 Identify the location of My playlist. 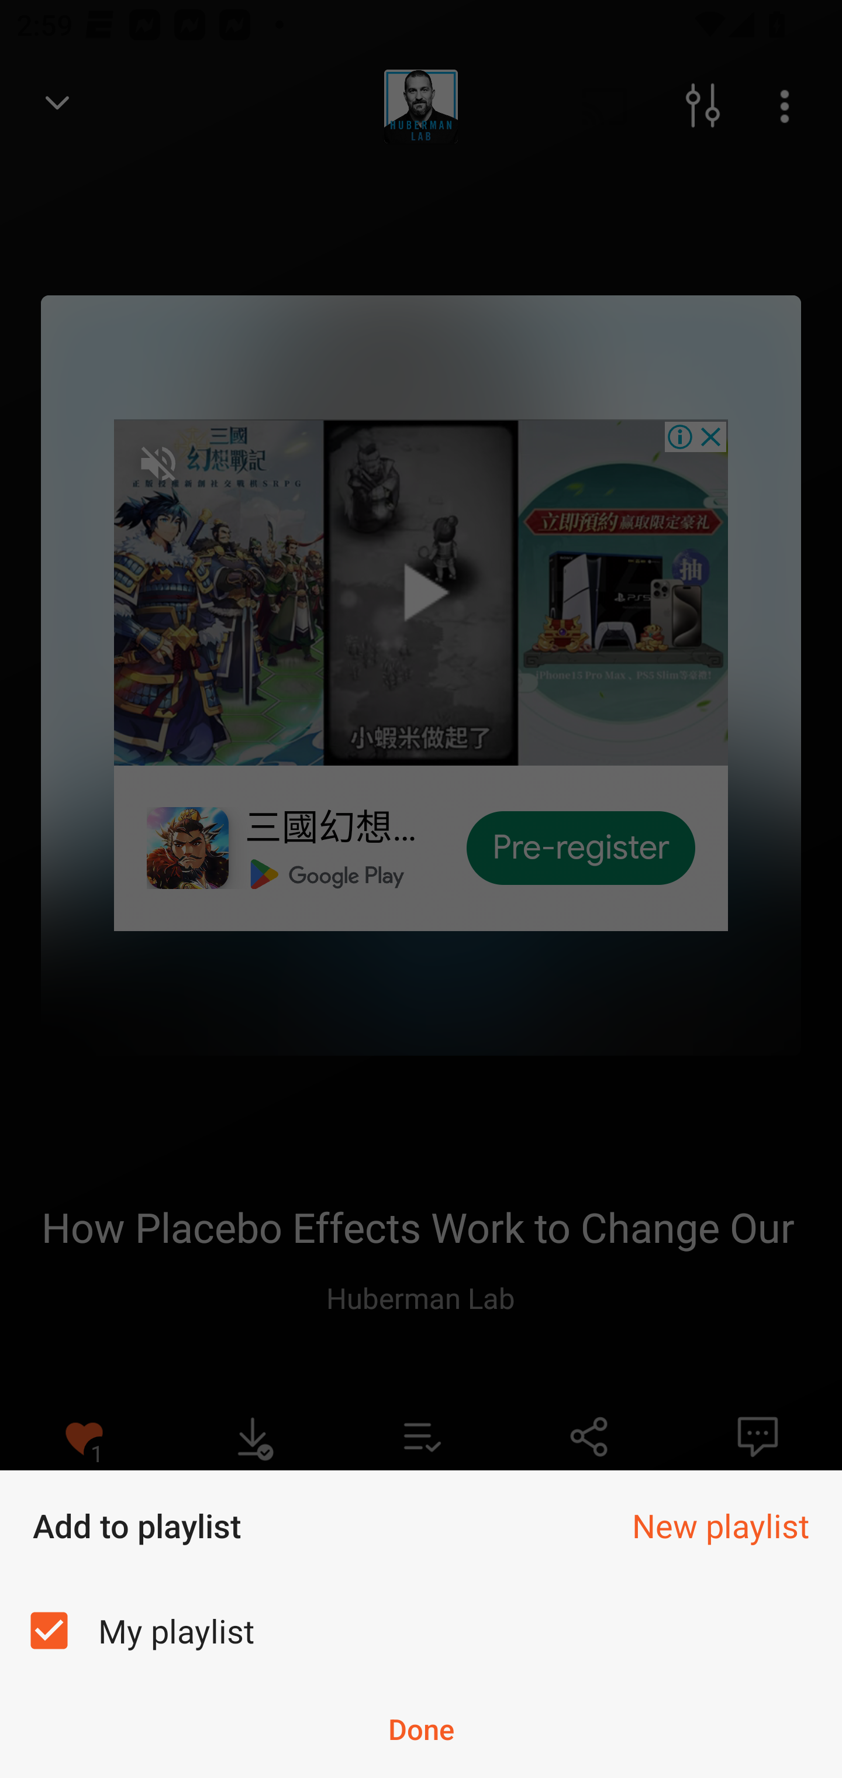
(421, 1630).